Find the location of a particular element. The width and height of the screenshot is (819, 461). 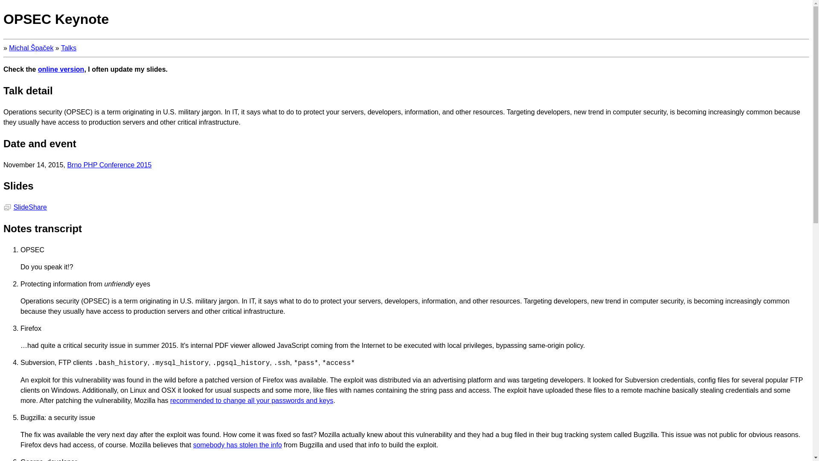

Slides is located at coordinates (7, 207).